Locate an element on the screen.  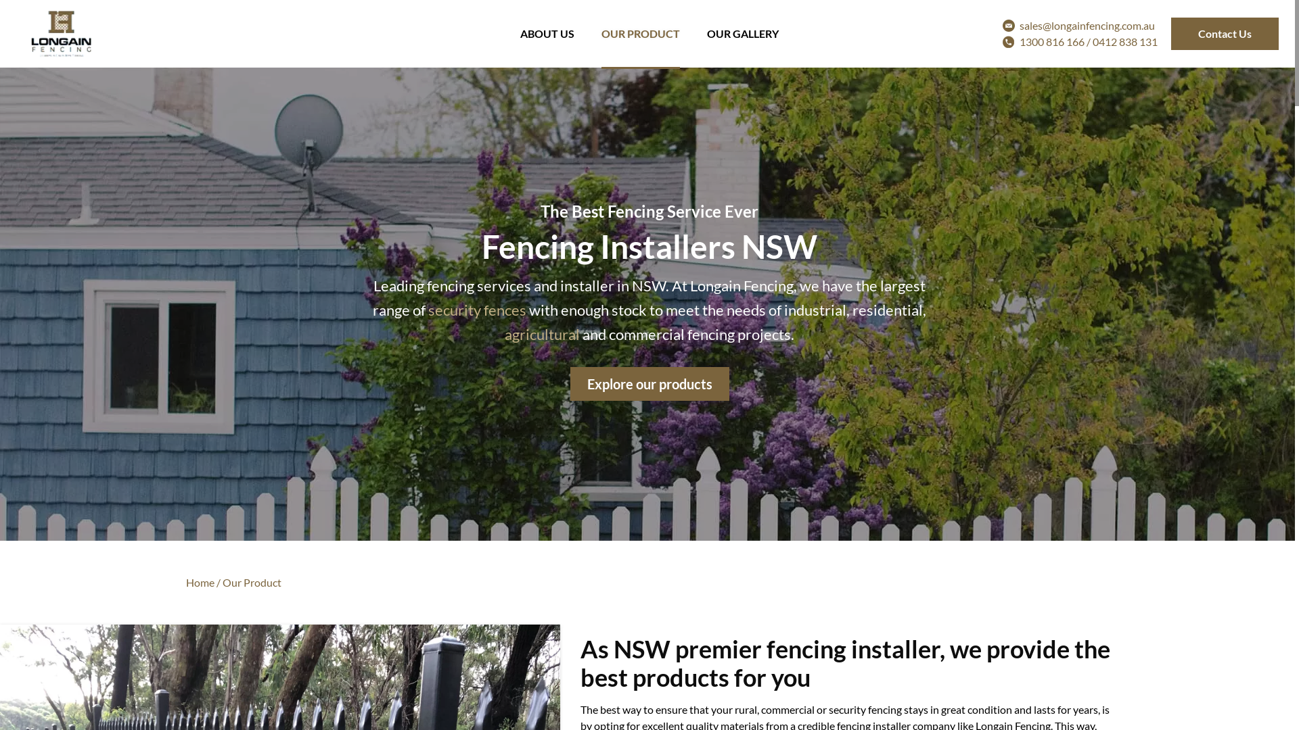
ABOUT US is located at coordinates (547, 34).